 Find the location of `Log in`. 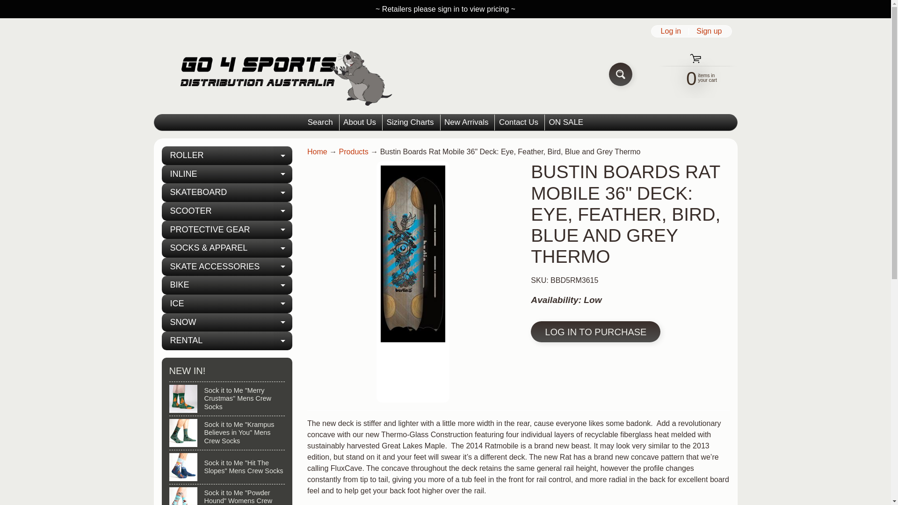

Log in is located at coordinates (320, 123).